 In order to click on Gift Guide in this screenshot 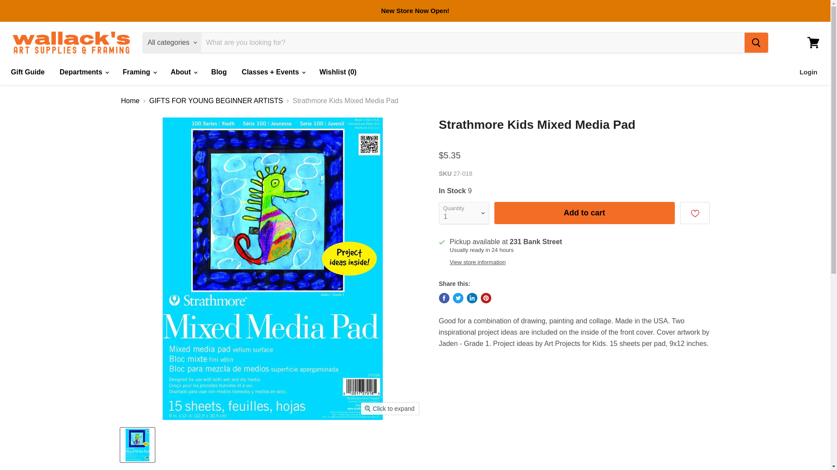, I will do `click(27, 72)`.